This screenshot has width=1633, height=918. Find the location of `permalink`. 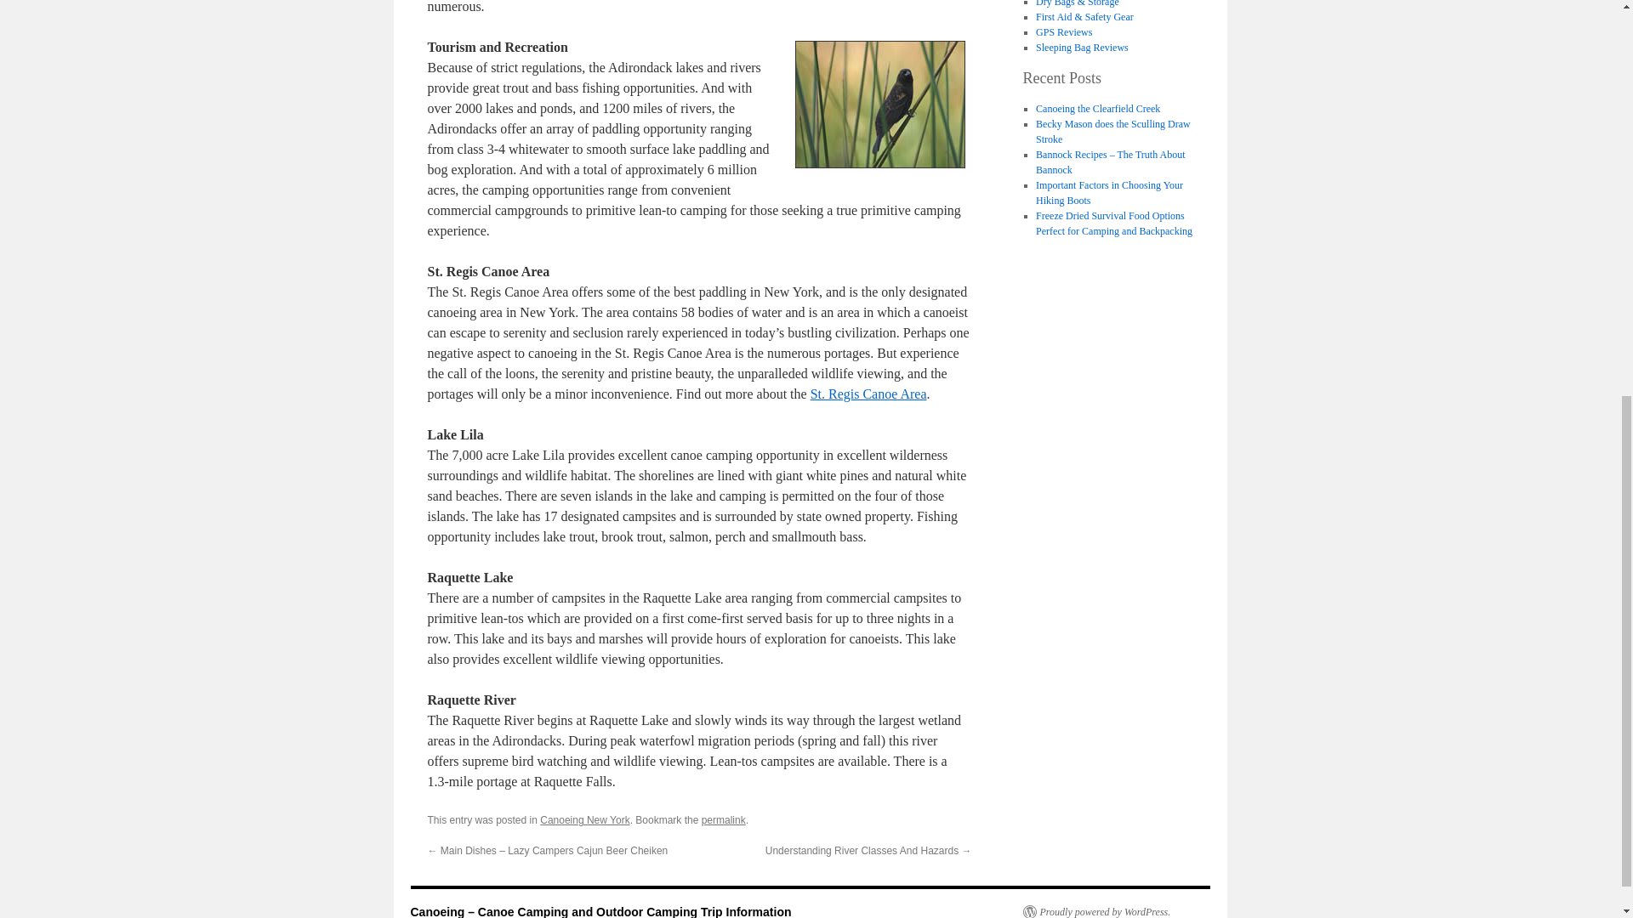

permalink is located at coordinates (724, 819).